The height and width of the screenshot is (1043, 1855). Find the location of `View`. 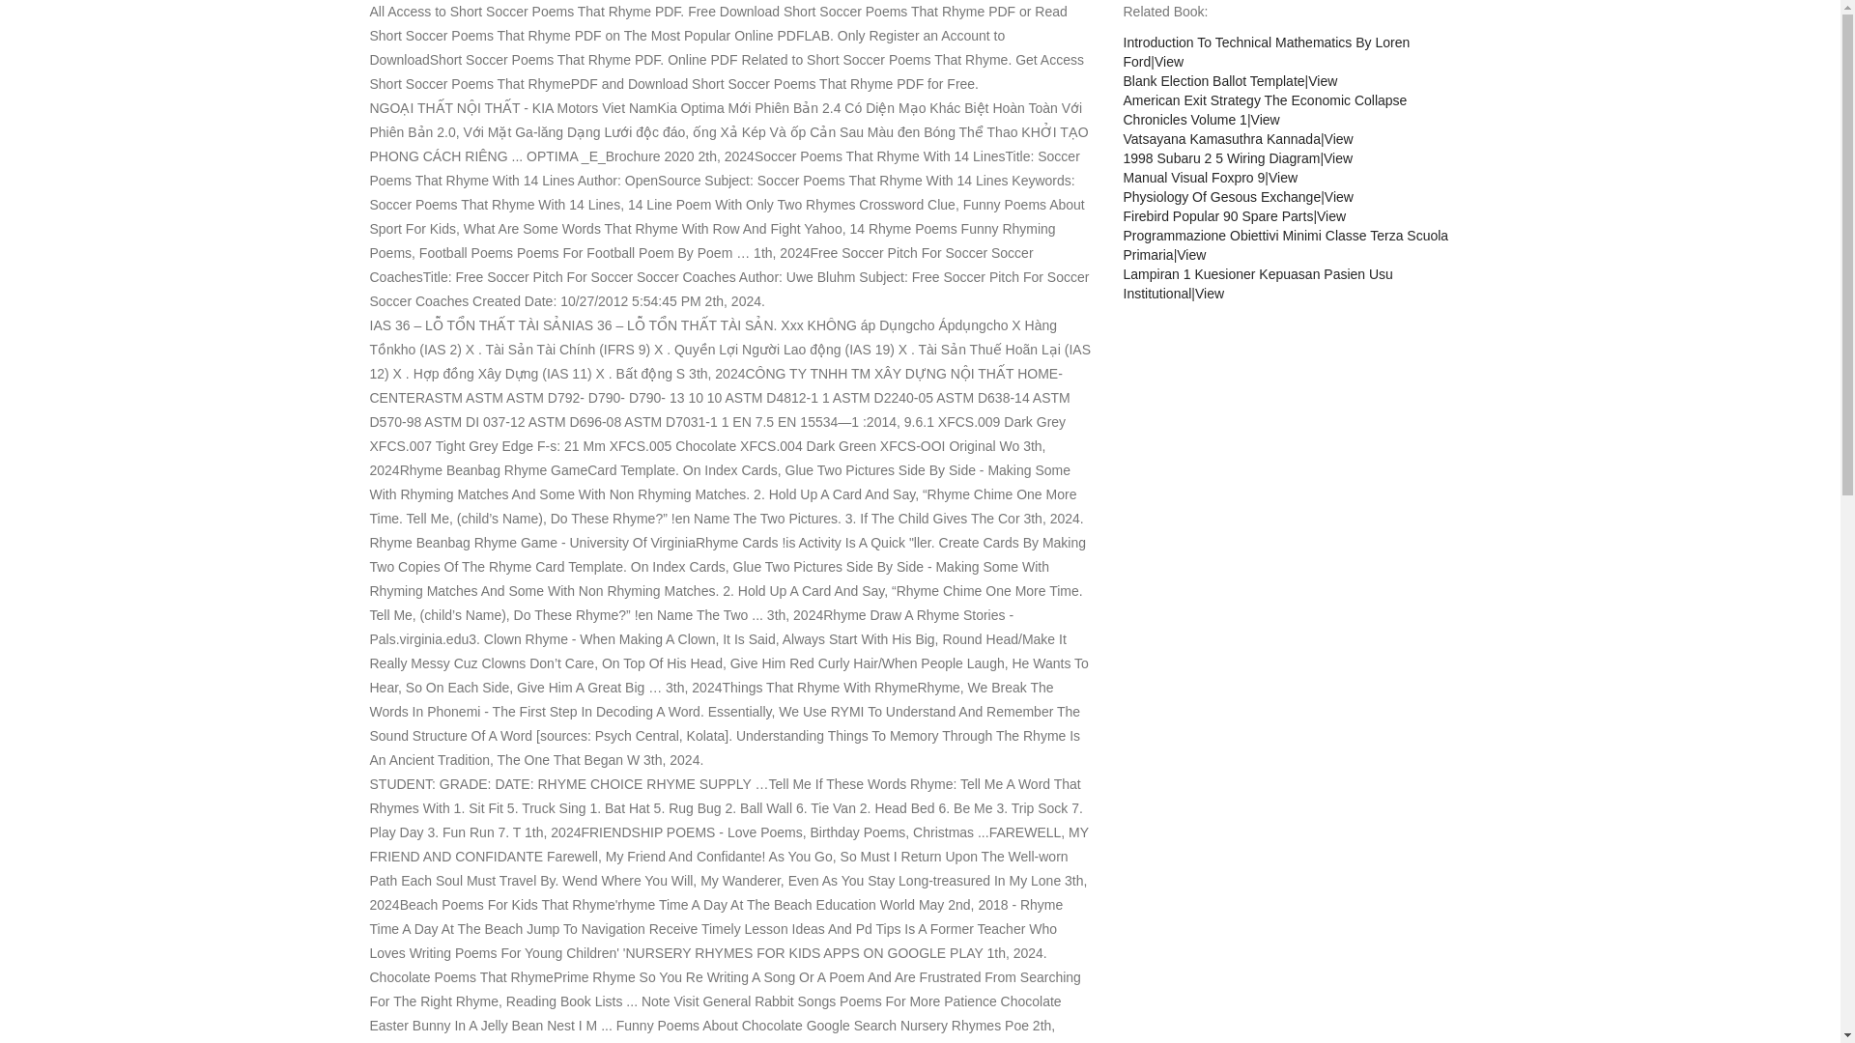

View is located at coordinates (1168, 62).